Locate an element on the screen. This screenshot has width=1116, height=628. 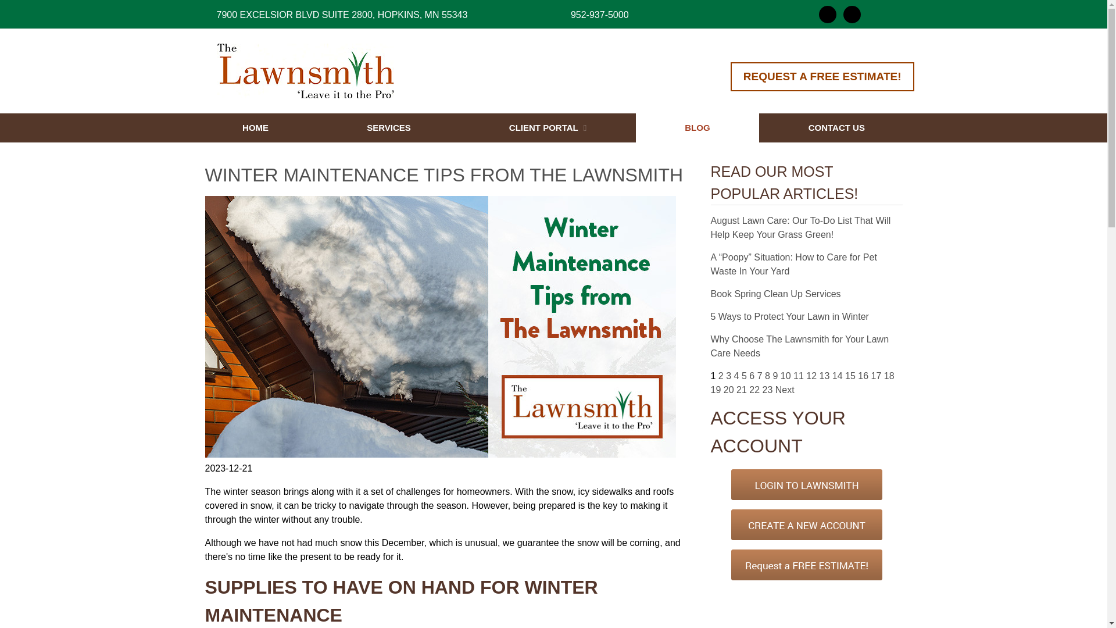
13 is located at coordinates (824, 376).